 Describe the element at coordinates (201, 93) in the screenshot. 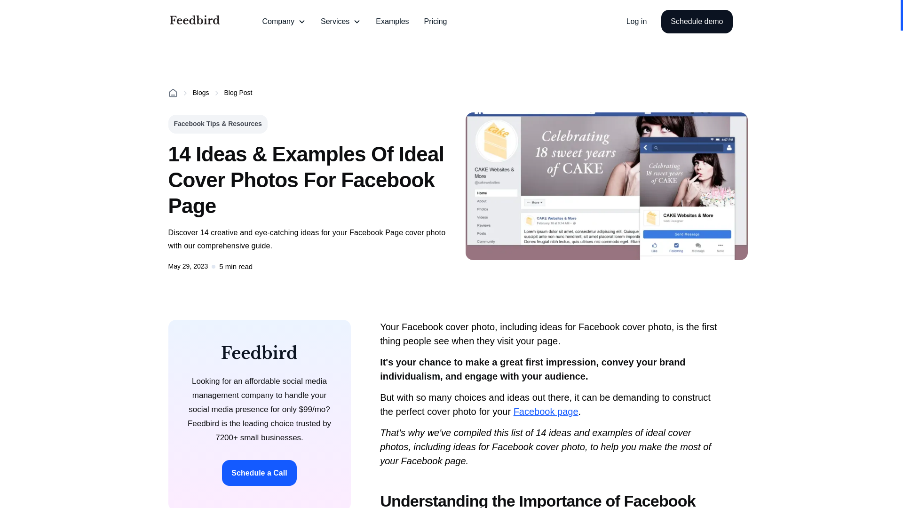

I see `Blogs` at that location.